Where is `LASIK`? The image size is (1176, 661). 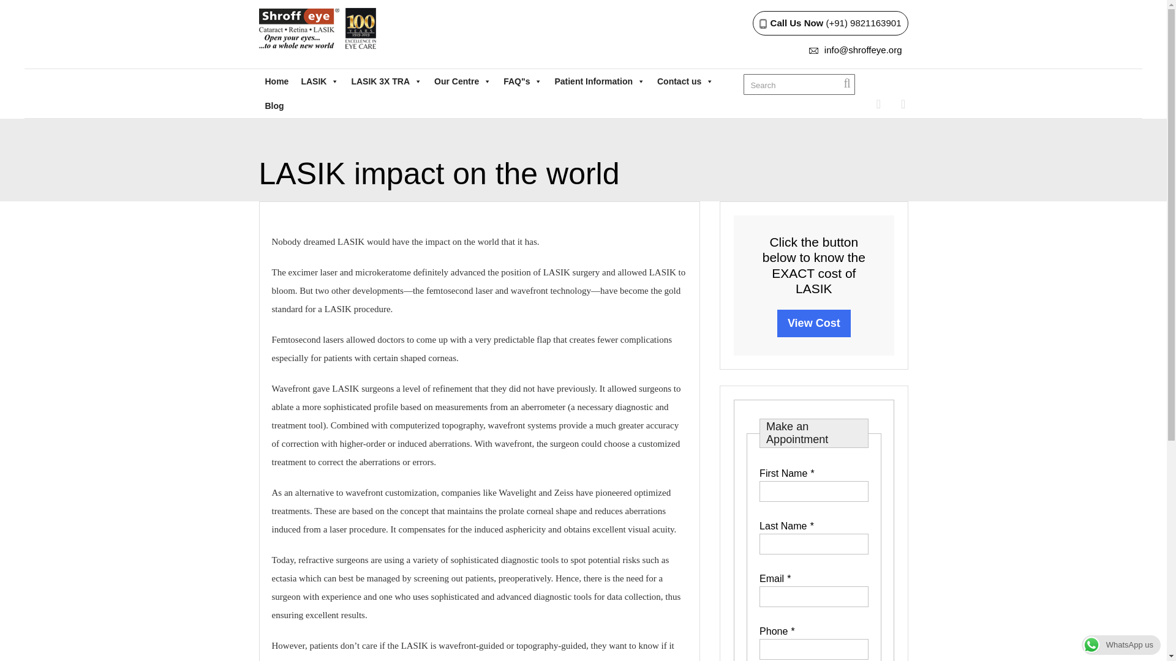 LASIK is located at coordinates (320, 81).